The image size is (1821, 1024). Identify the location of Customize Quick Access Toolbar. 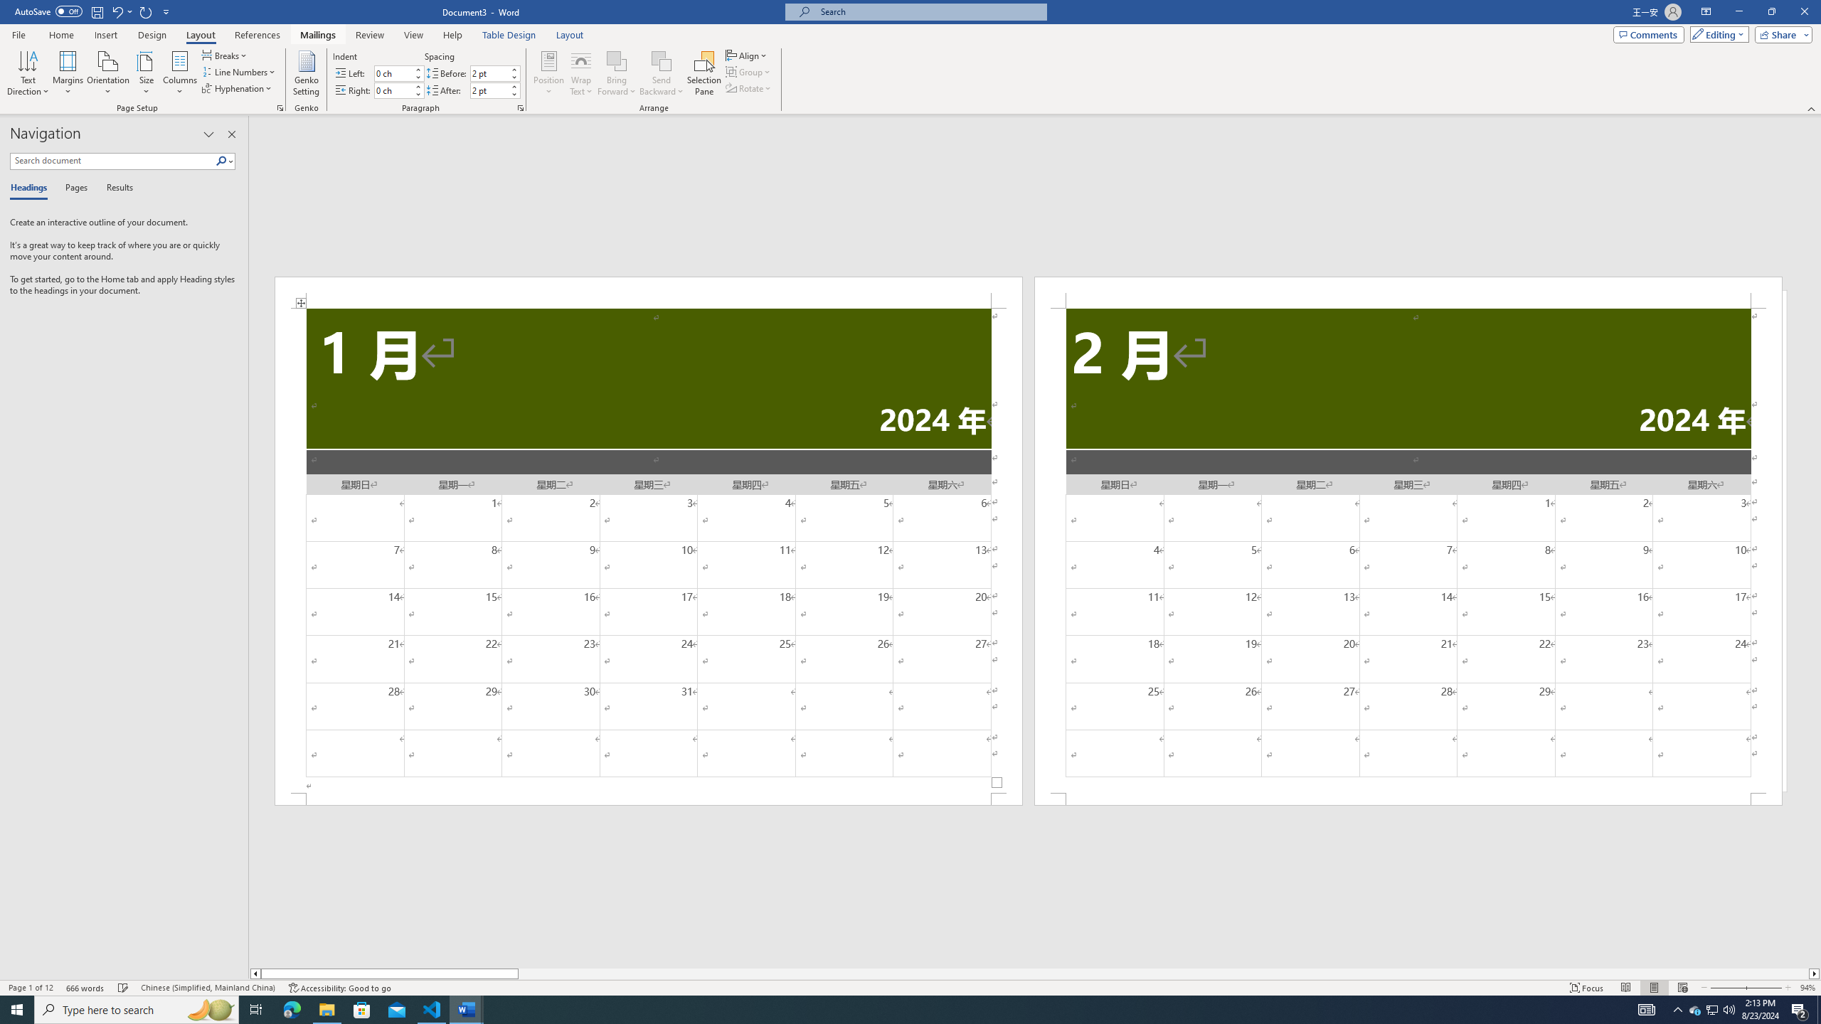
(166, 11).